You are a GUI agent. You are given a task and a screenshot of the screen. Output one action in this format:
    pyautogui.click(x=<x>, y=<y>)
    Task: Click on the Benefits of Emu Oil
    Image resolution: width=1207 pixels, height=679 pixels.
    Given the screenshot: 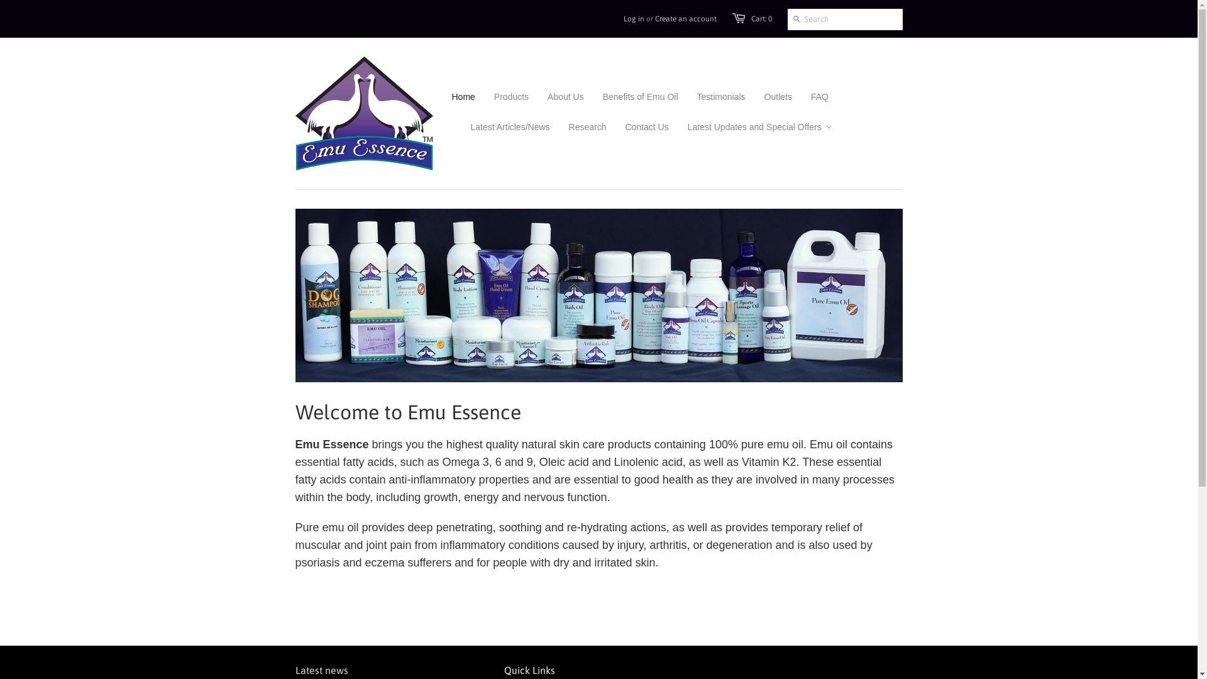 What is the action you would take?
    pyautogui.click(x=631, y=97)
    